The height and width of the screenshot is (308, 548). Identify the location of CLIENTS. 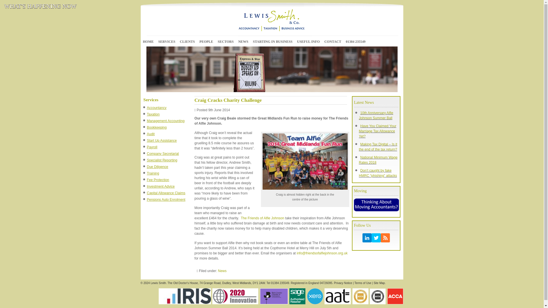
(187, 41).